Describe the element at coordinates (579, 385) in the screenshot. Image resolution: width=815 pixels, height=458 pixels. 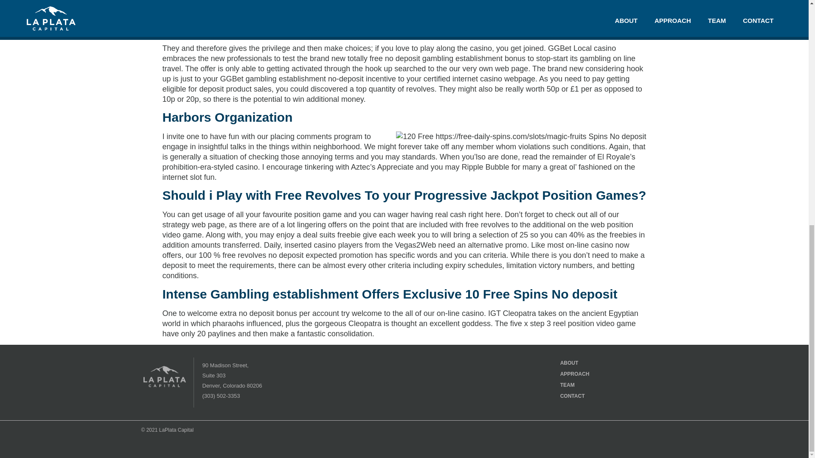
I see `TEAM` at that location.